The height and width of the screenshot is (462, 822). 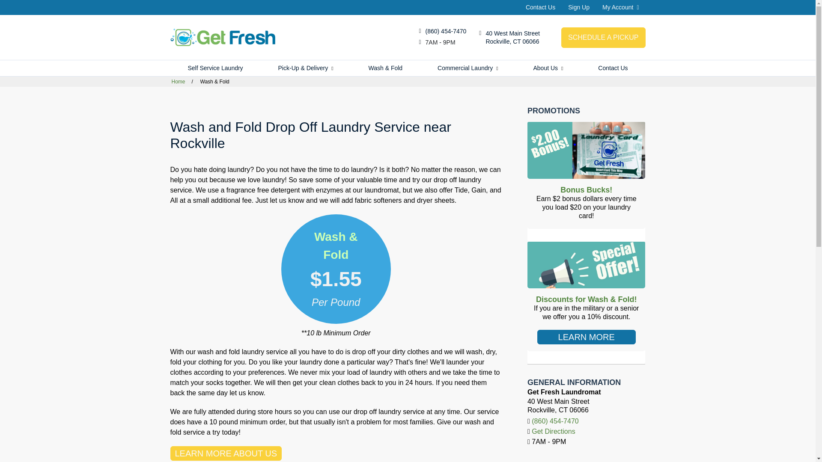 I want to click on My Account, so click(x=548, y=68).